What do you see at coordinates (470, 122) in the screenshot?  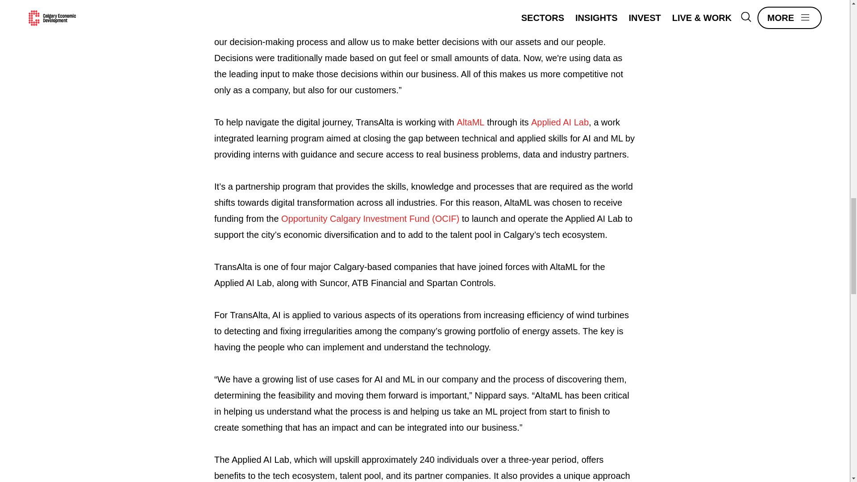 I see `AltaML` at bounding box center [470, 122].